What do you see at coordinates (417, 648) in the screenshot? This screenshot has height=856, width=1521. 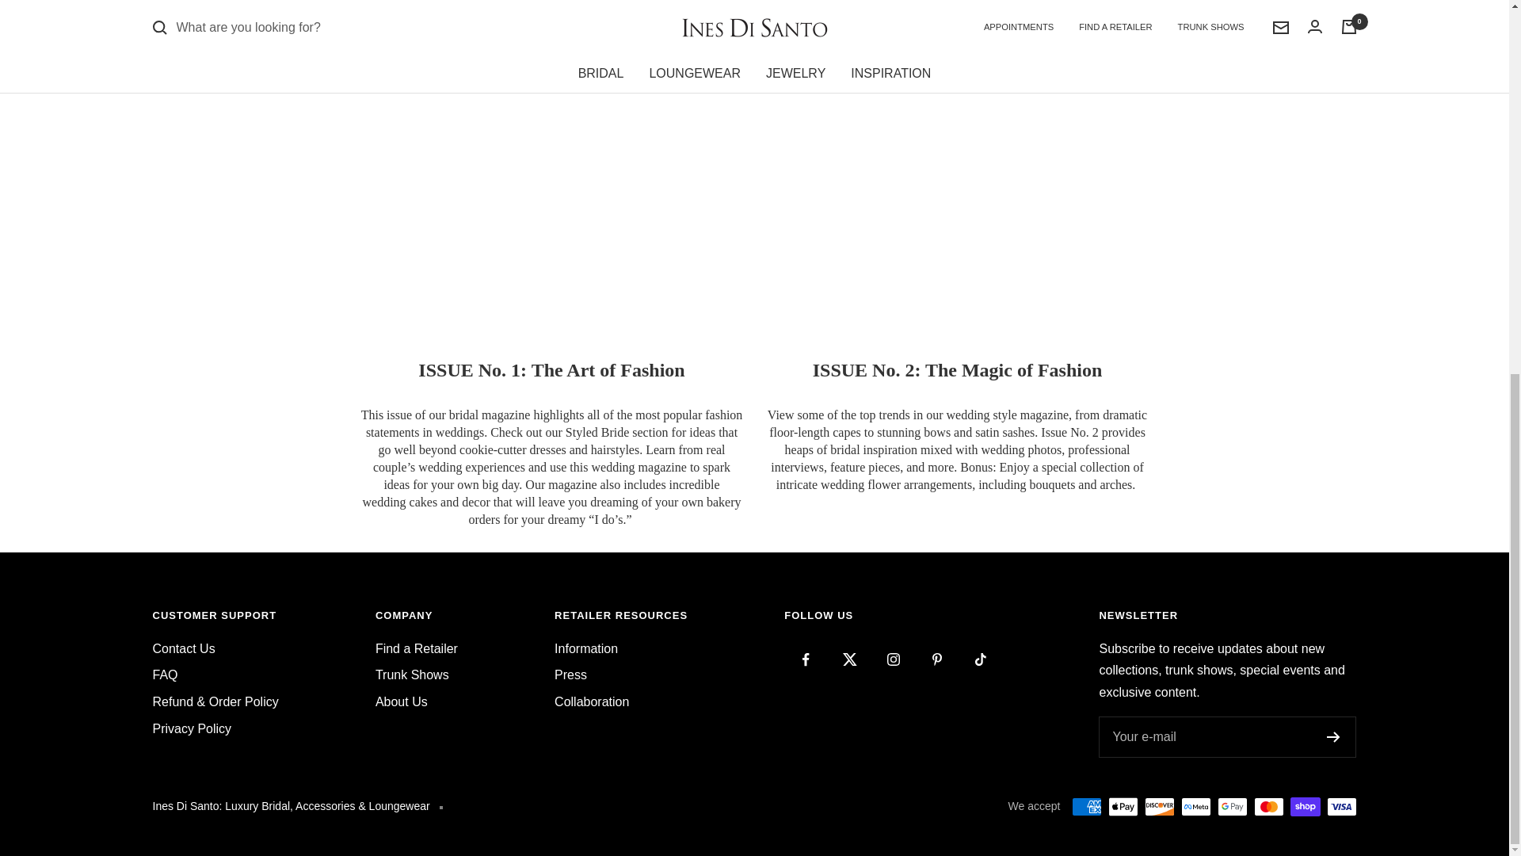 I see `Find a Retailer` at bounding box center [417, 648].